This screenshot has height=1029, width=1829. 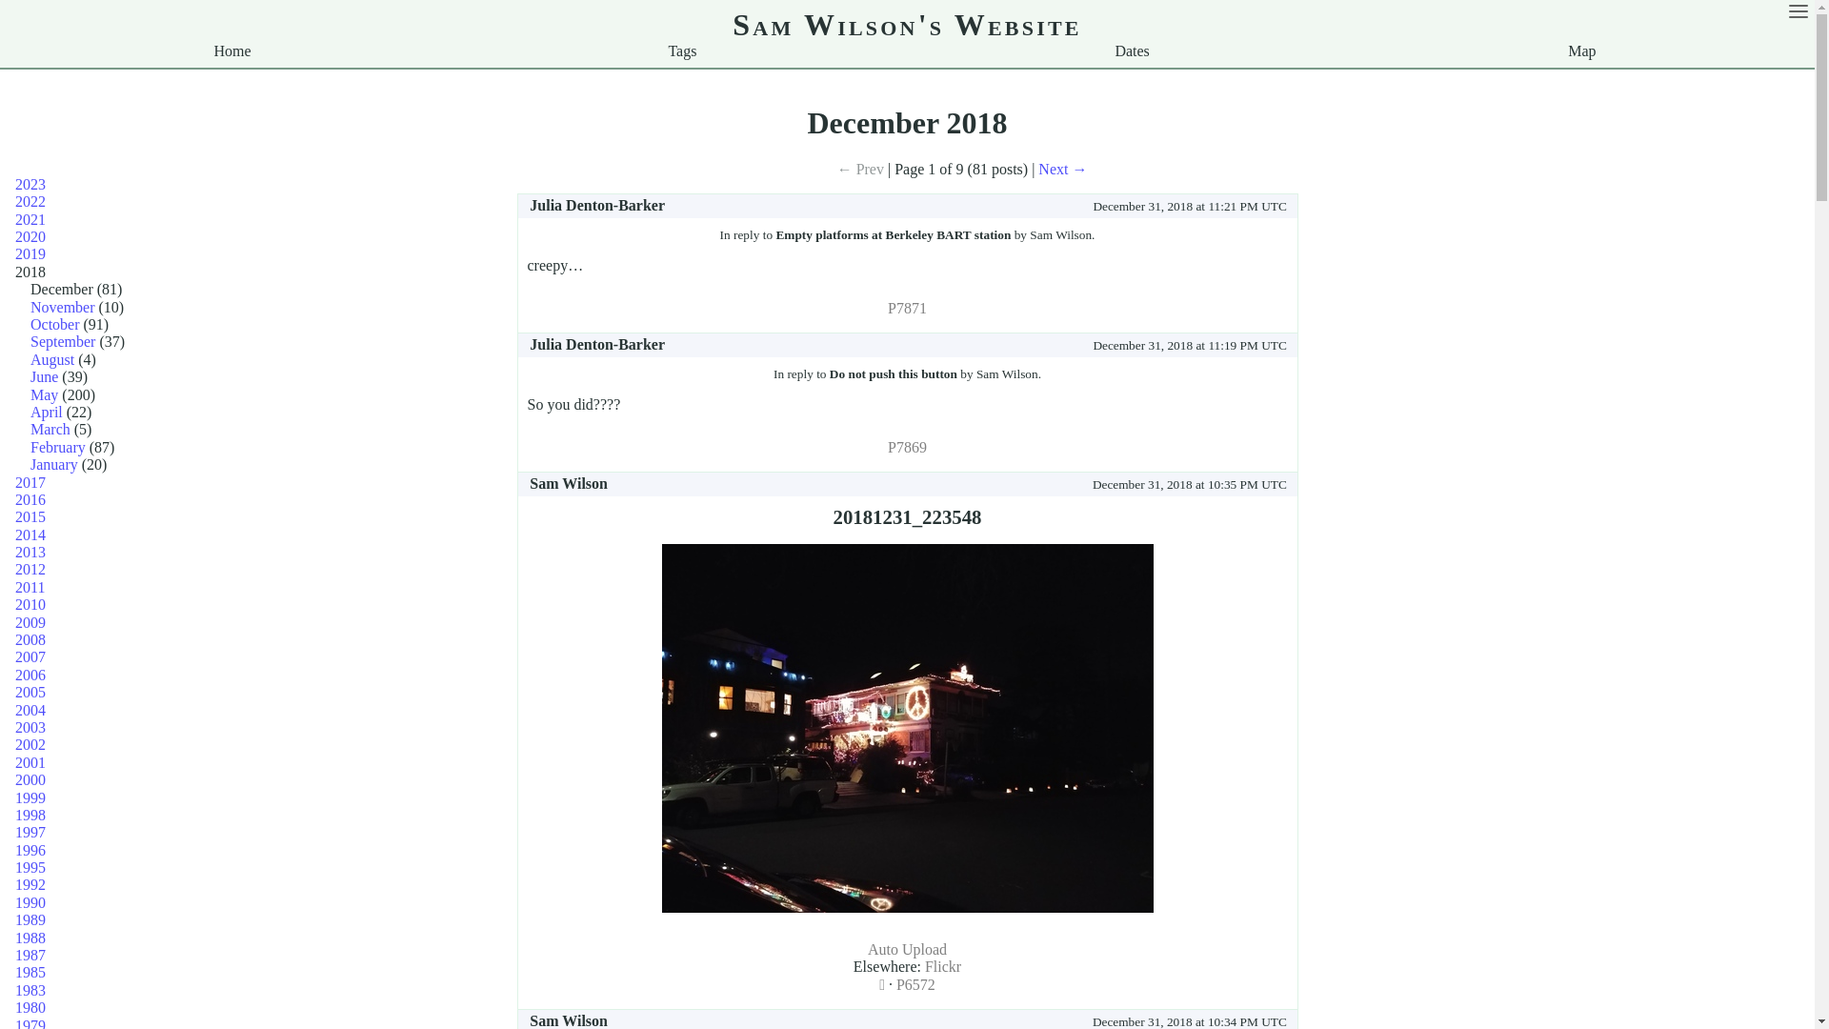 I want to click on 1995, so click(x=30, y=867).